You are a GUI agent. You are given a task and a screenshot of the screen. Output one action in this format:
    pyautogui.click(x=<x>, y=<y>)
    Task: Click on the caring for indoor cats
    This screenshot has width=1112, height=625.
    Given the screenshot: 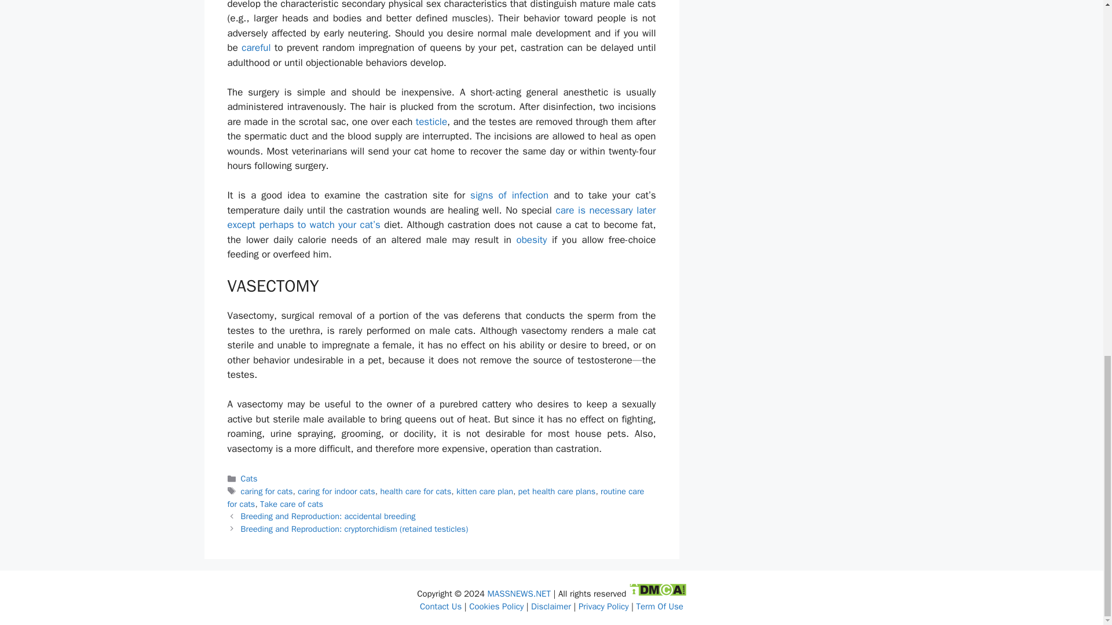 What is the action you would take?
    pyautogui.click(x=336, y=491)
    